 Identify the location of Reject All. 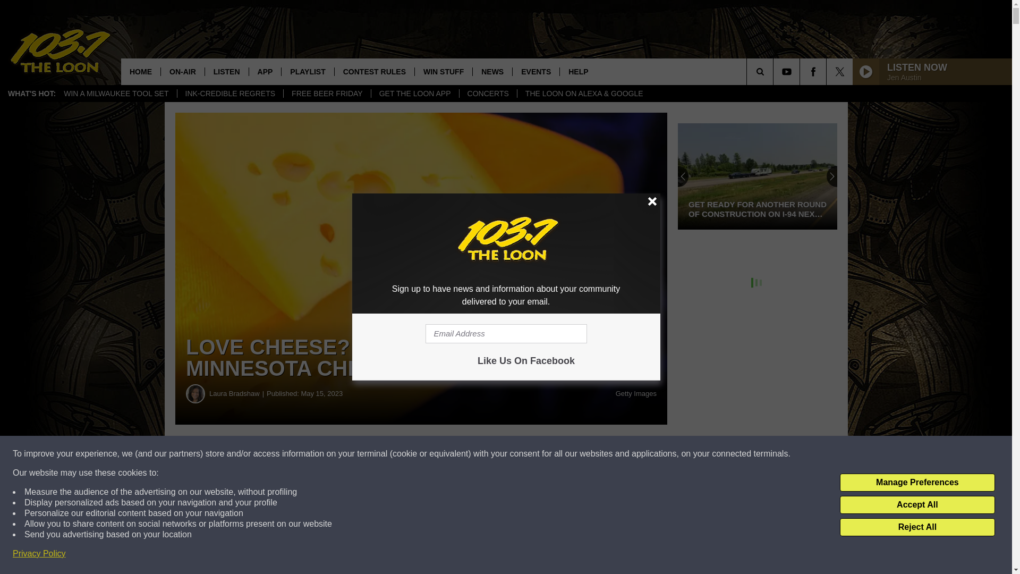
(917, 527).